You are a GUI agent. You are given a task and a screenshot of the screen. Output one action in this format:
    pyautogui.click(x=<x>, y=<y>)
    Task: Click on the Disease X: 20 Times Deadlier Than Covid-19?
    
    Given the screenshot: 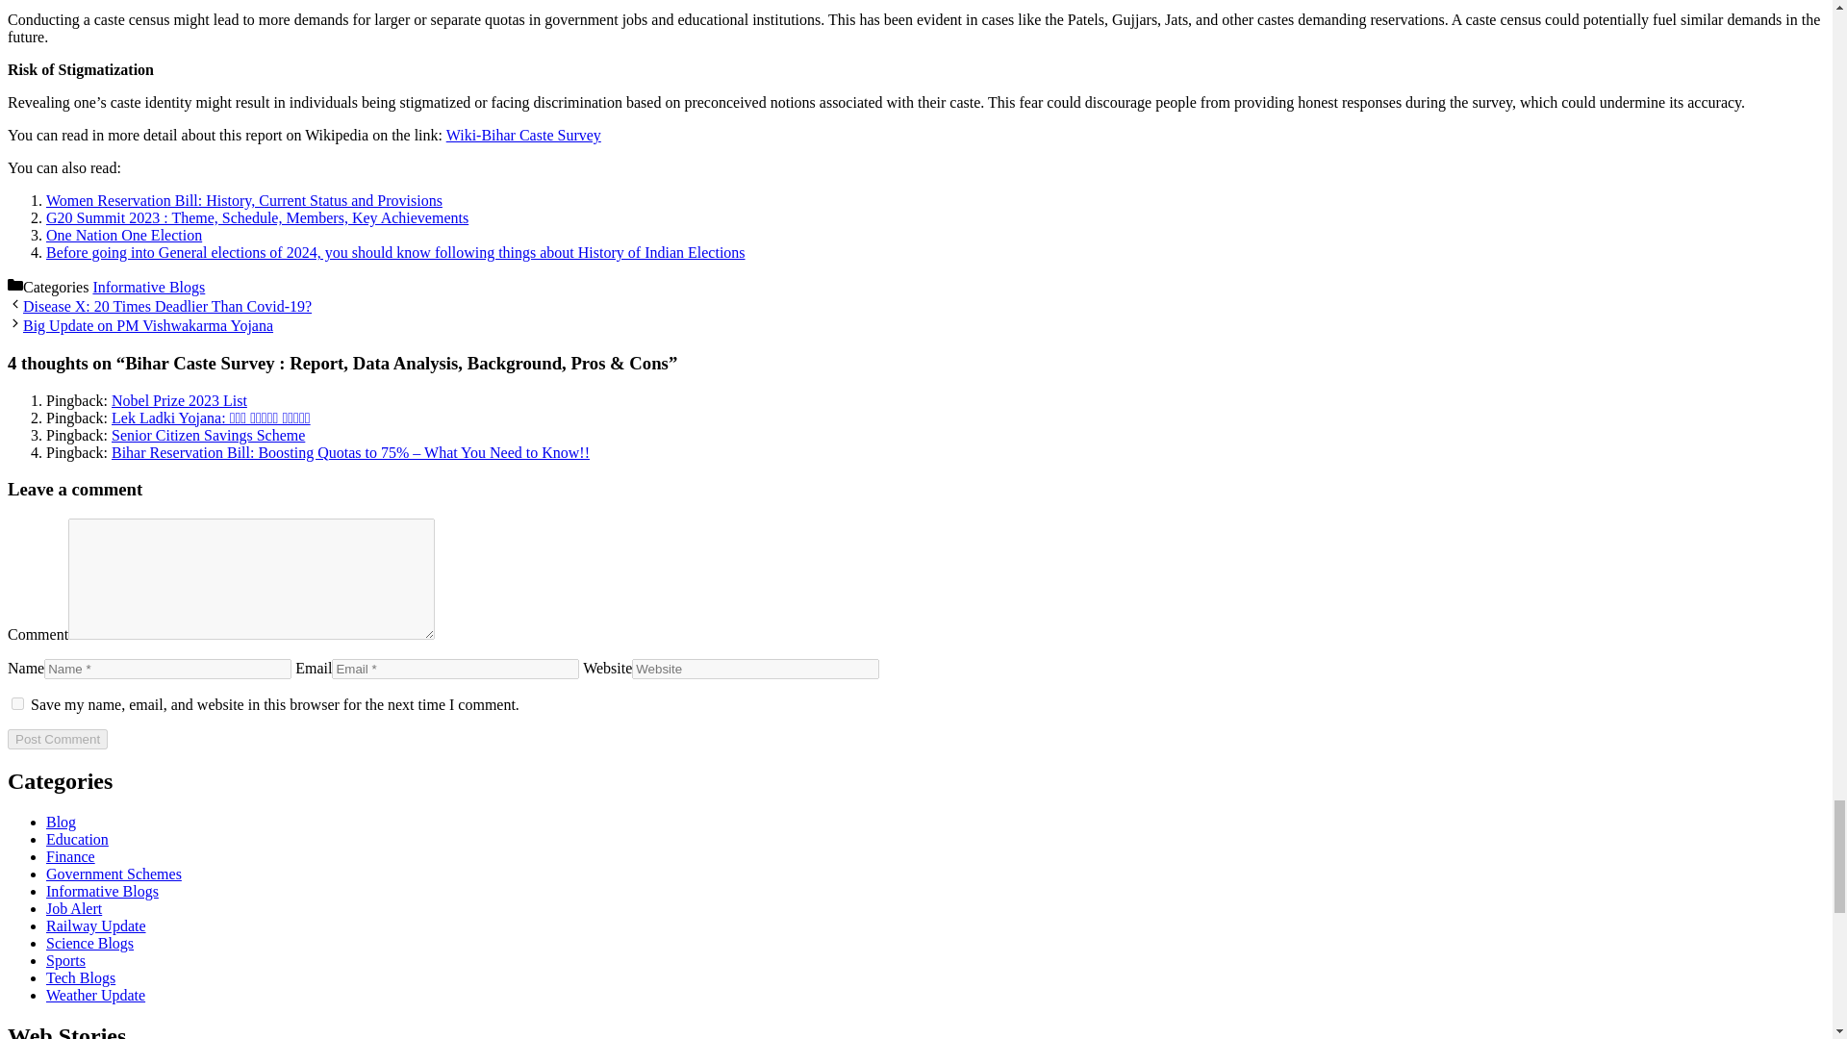 What is the action you would take?
    pyautogui.click(x=167, y=306)
    